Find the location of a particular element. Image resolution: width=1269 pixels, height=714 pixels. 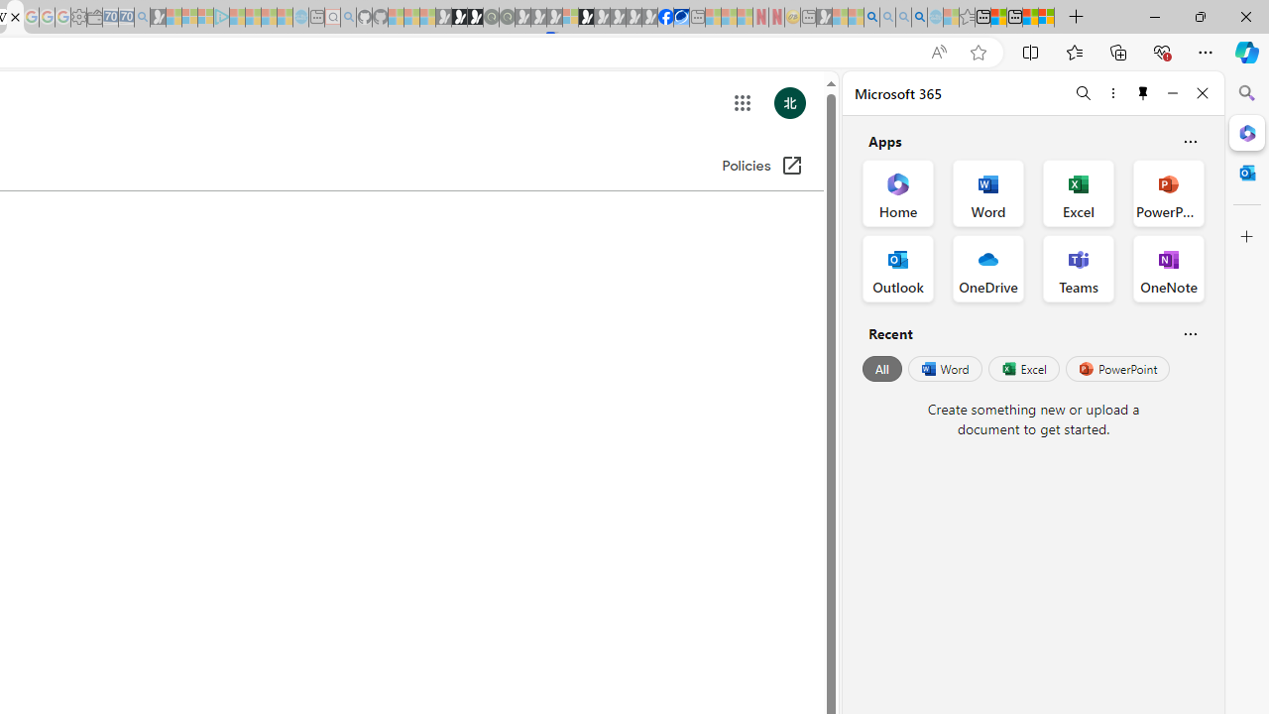

Google Chrome Internet Browser Download - Search Images is located at coordinates (920, 18).